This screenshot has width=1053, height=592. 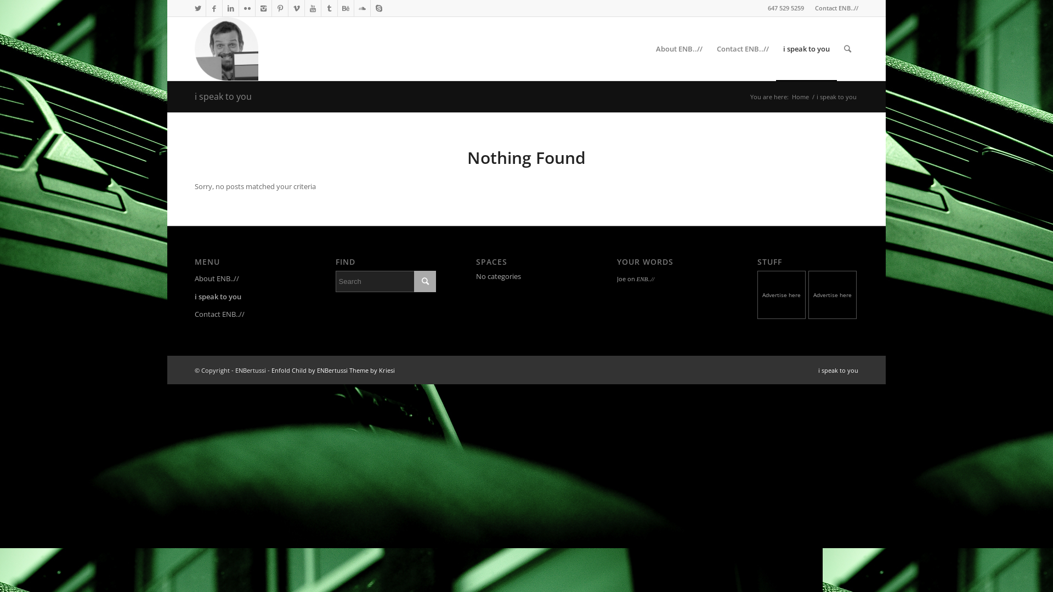 I want to click on Enfold Child by ENBertussi Theme by Kriesi, so click(x=333, y=371).